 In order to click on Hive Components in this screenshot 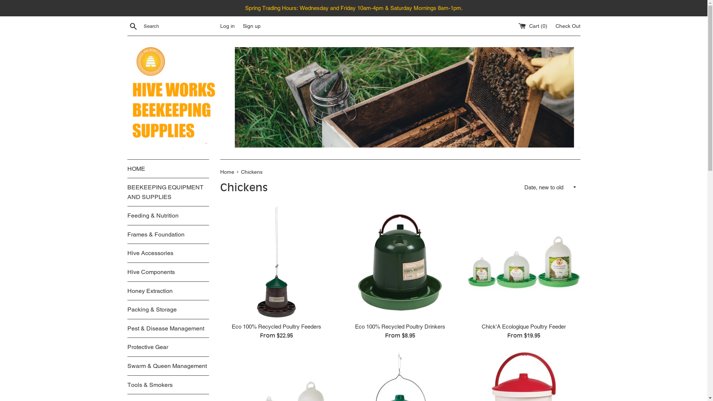, I will do `click(168, 272)`.